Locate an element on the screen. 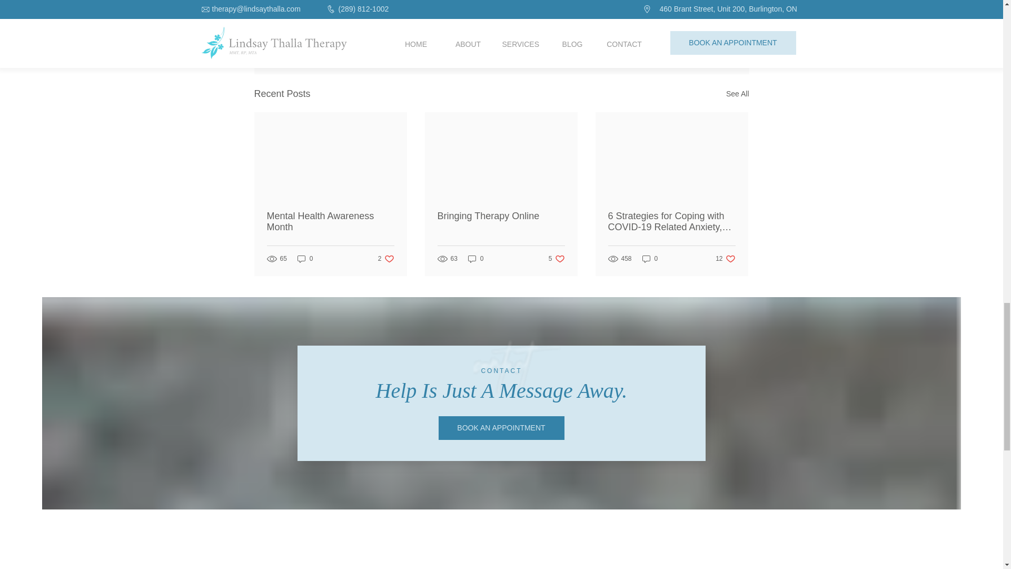 This screenshot has height=569, width=1011. See All is located at coordinates (737, 94).